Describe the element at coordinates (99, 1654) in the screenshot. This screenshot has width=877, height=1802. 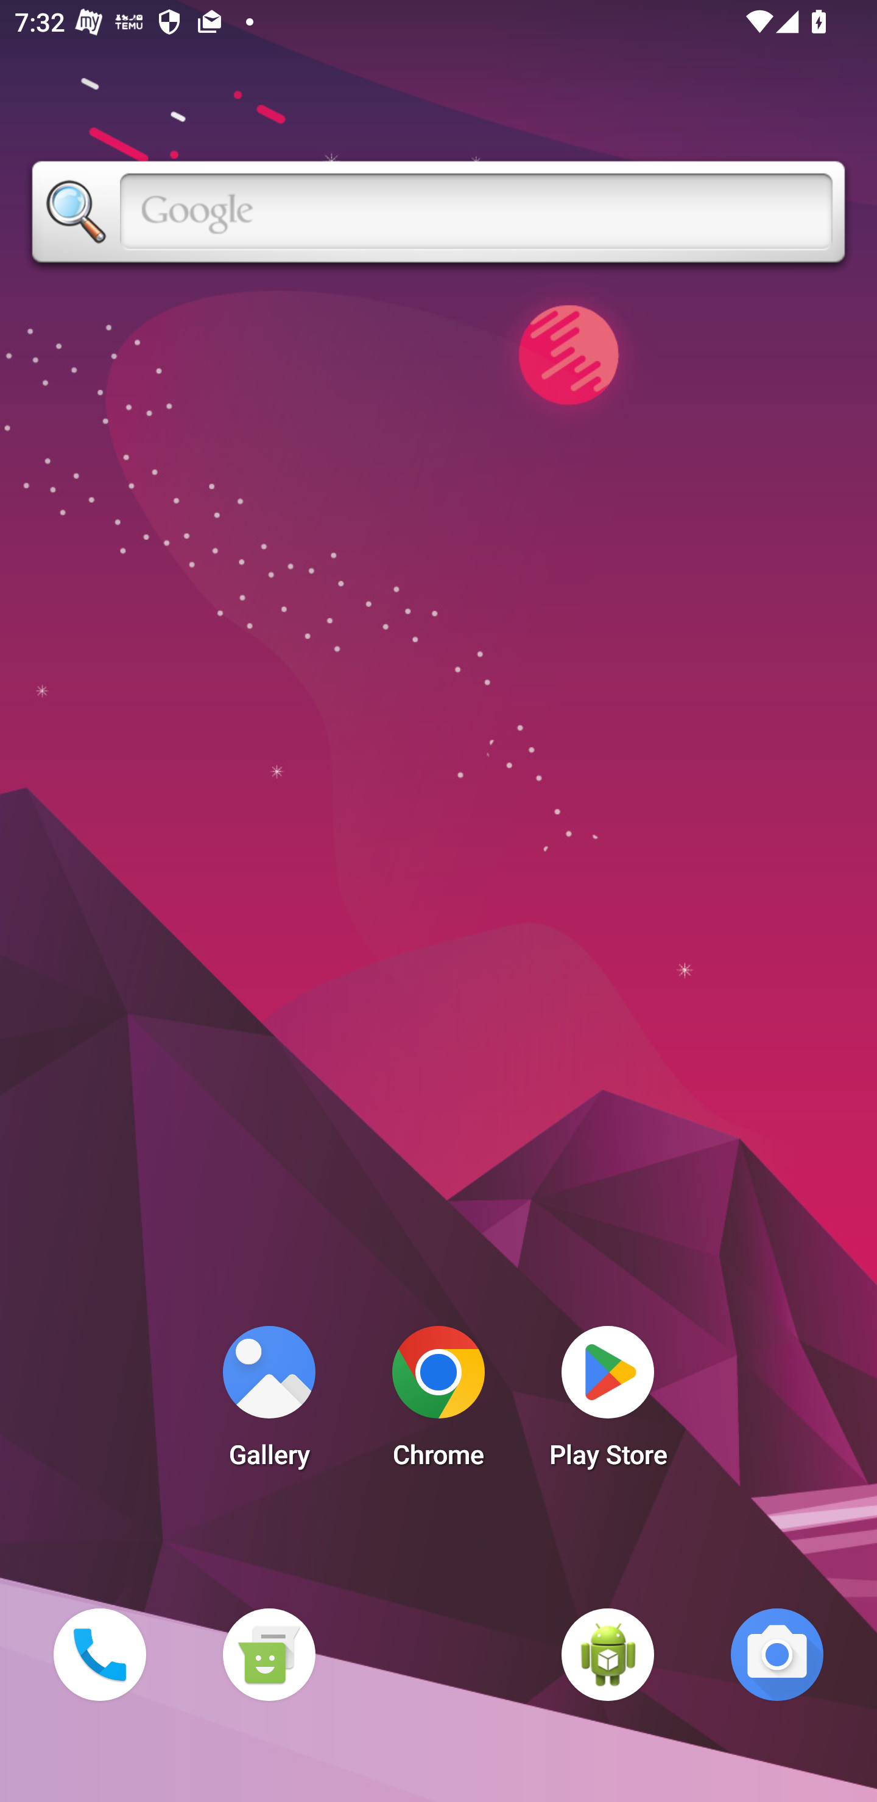
I see `Phone` at that location.